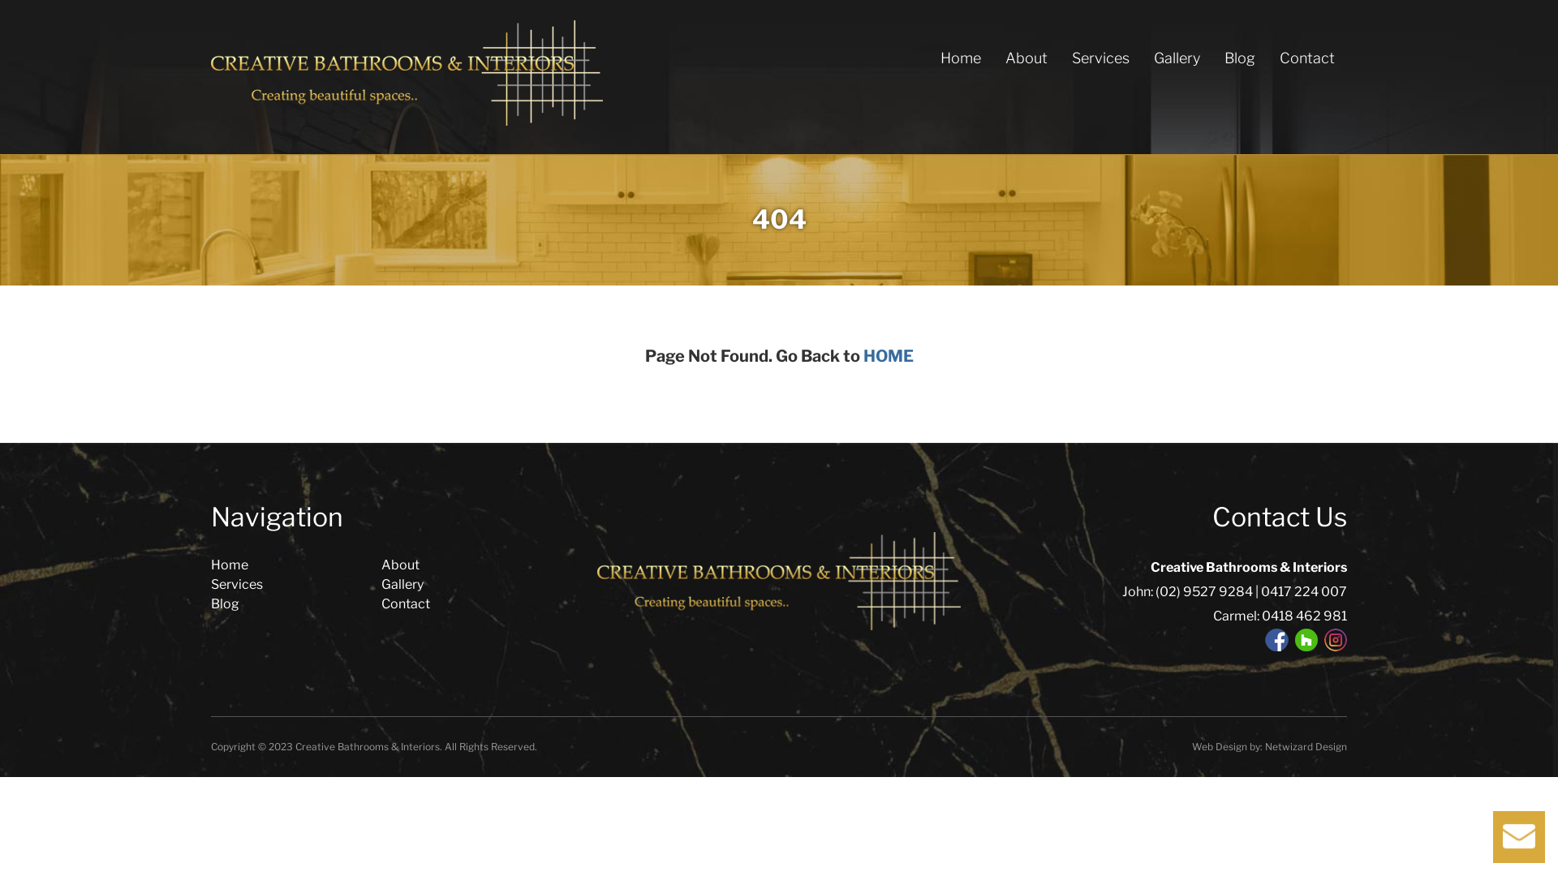  Describe the element at coordinates (237, 584) in the screenshot. I see `Services` at that location.